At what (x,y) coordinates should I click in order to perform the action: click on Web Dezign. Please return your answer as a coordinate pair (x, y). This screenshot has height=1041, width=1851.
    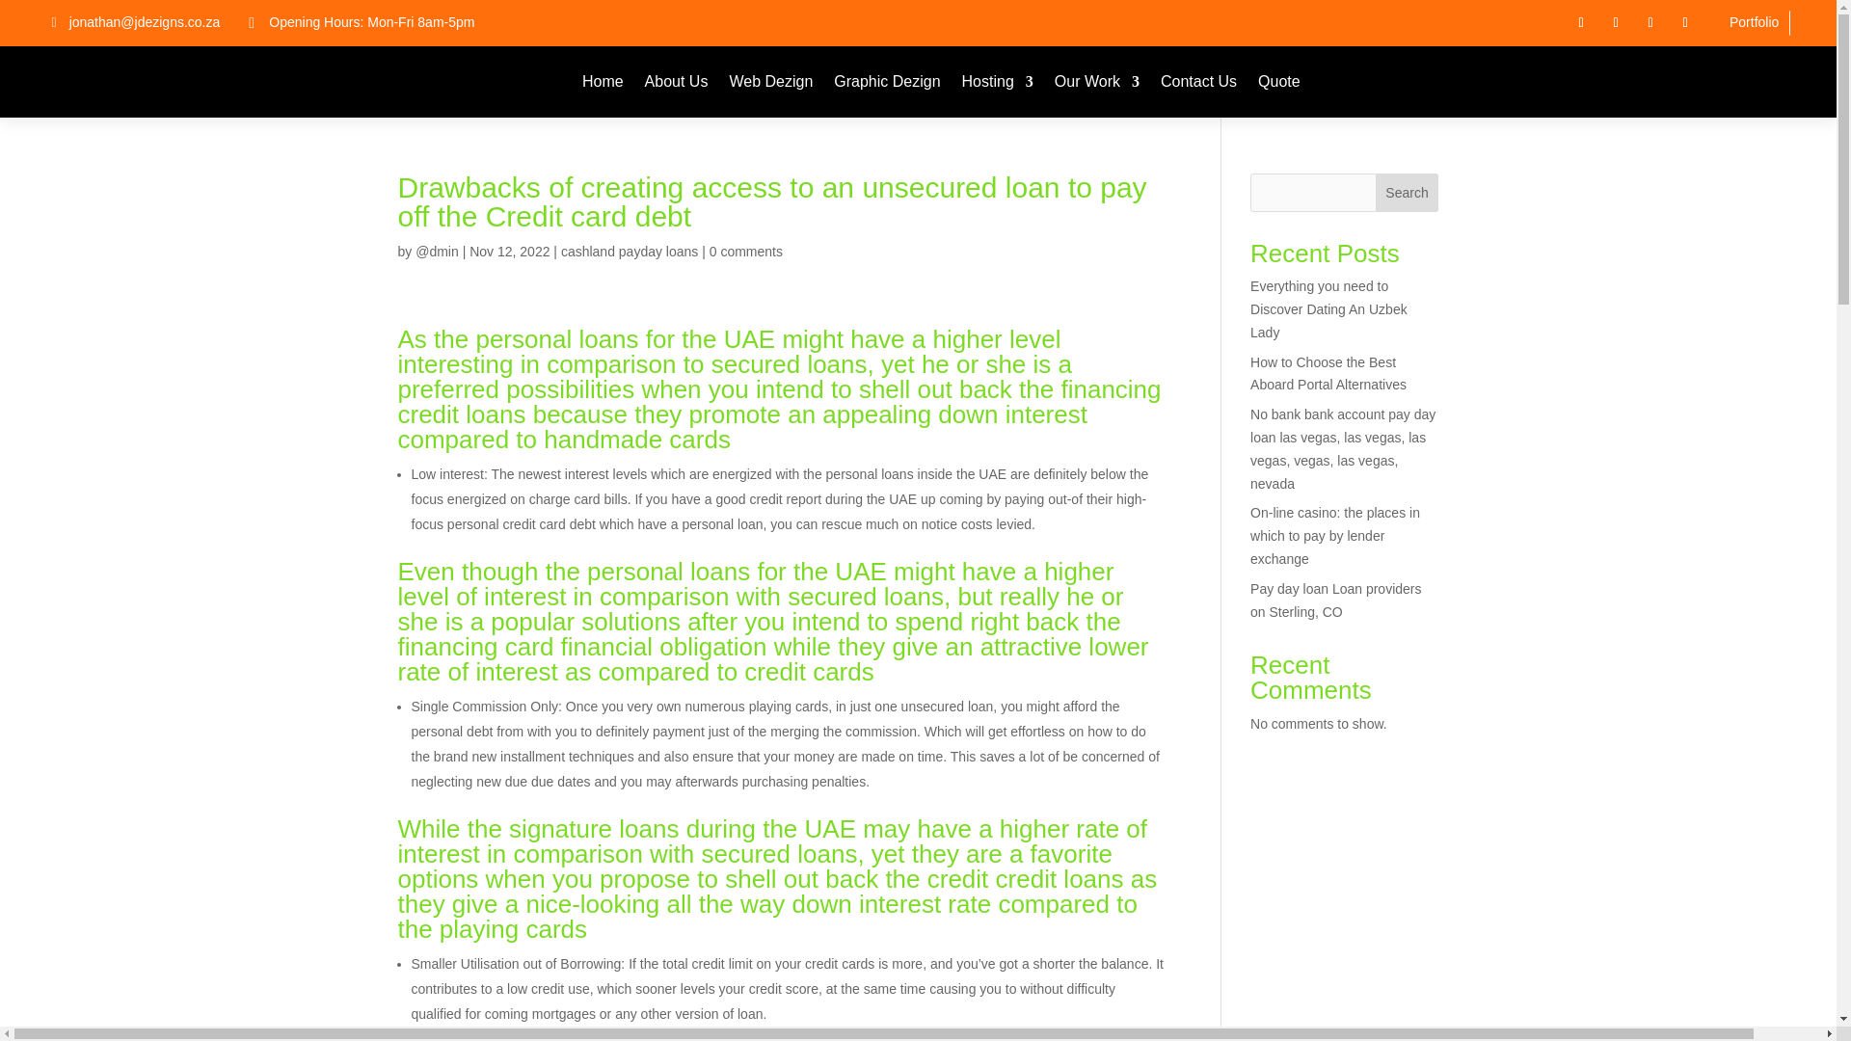
    Looking at the image, I should click on (770, 81).